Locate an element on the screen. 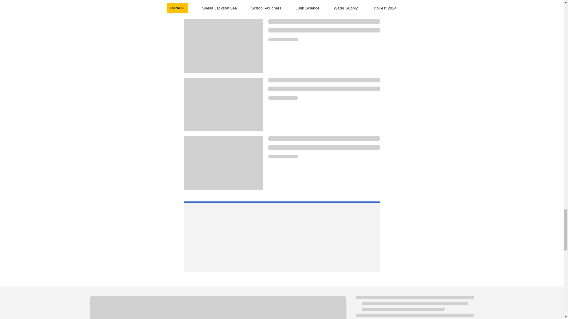  Loading indicator is located at coordinates (283, 40).